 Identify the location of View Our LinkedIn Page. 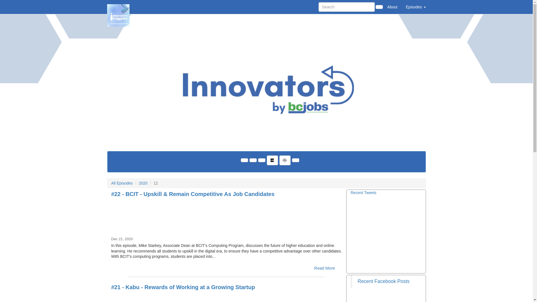
(244, 160).